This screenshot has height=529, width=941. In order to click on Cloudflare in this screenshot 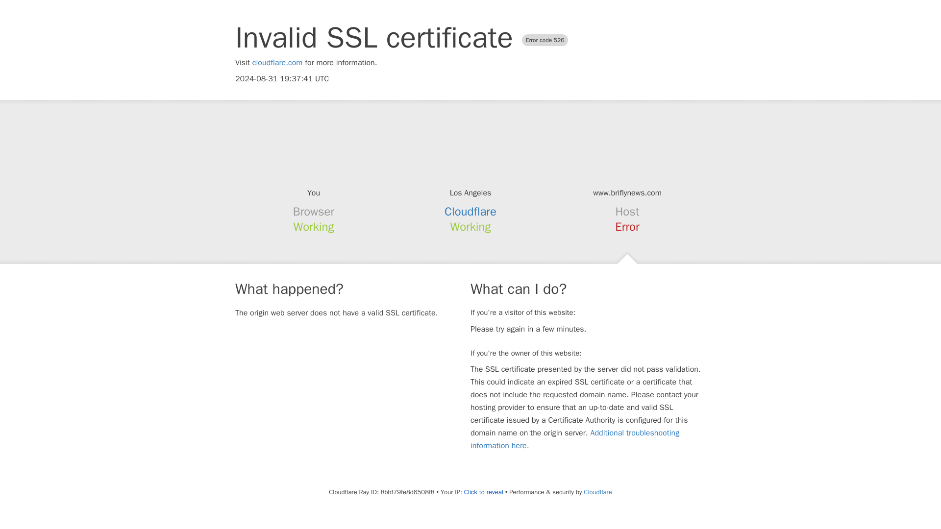, I will do `click(470, 212)`.